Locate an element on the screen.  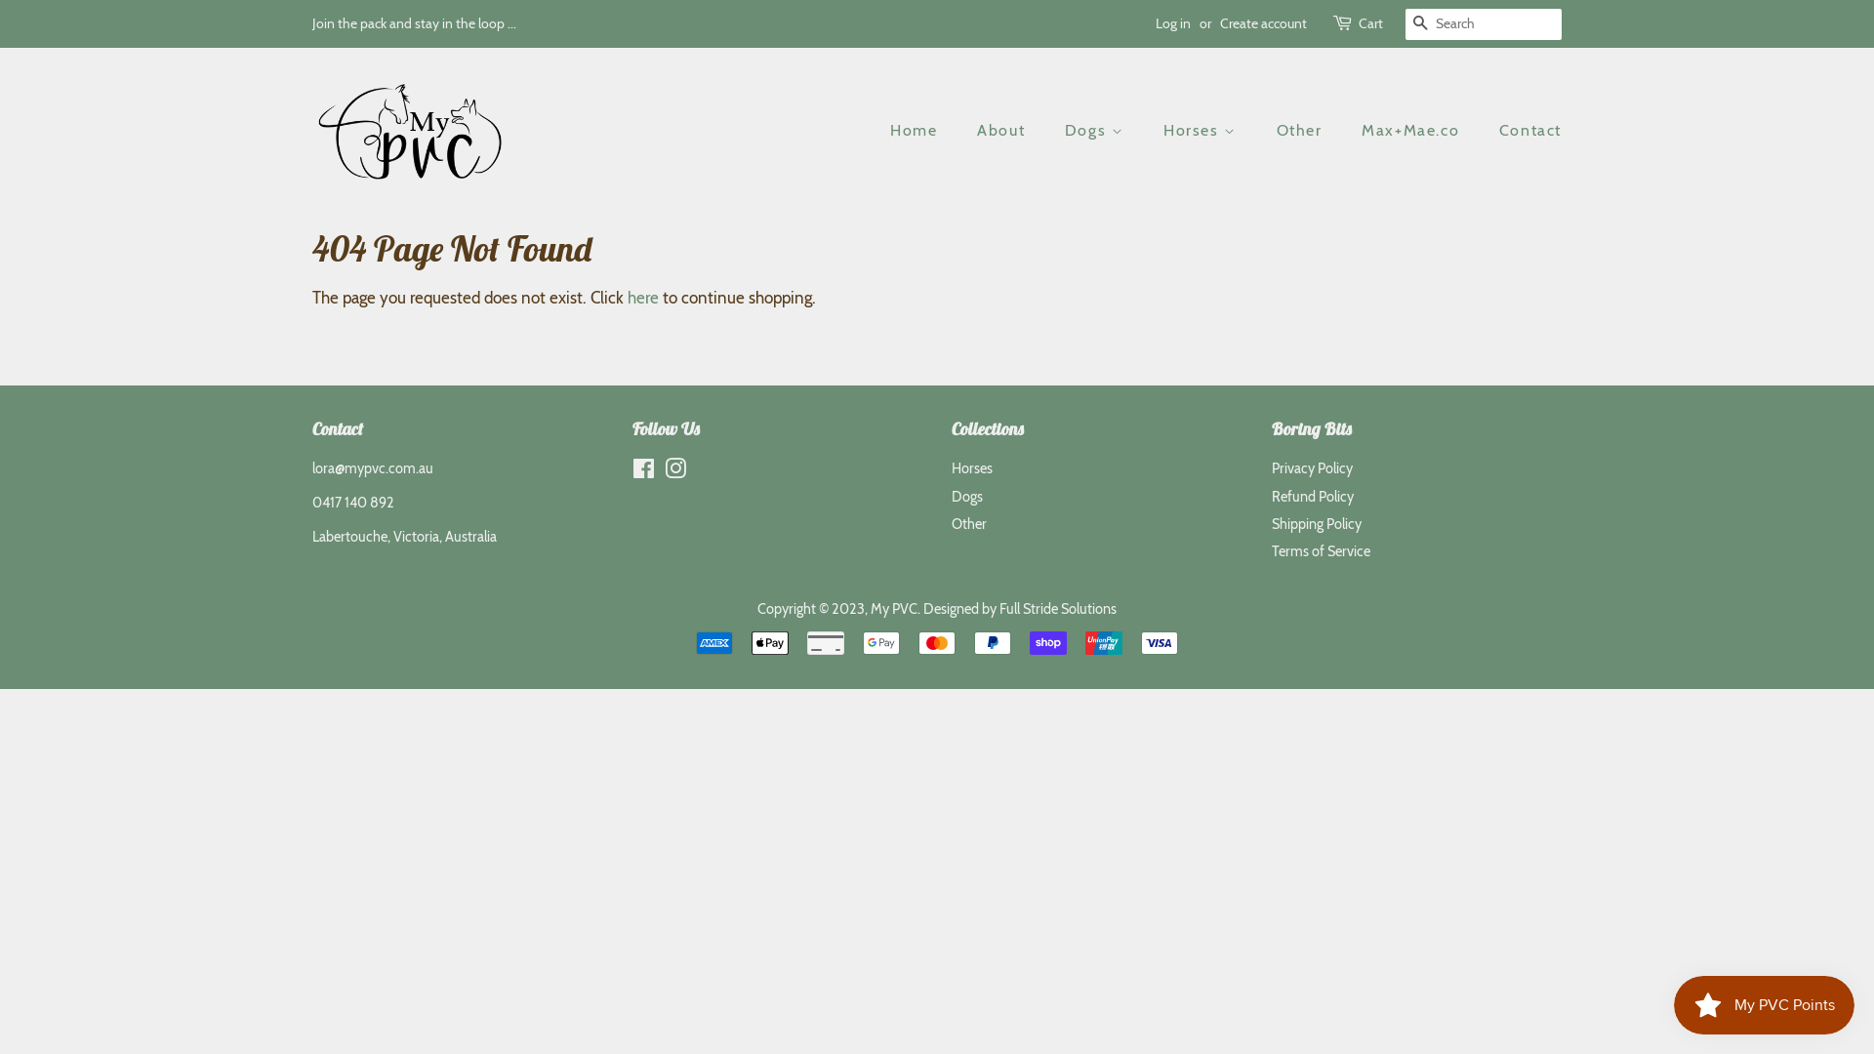
Other is located at coordinates (969, 524).